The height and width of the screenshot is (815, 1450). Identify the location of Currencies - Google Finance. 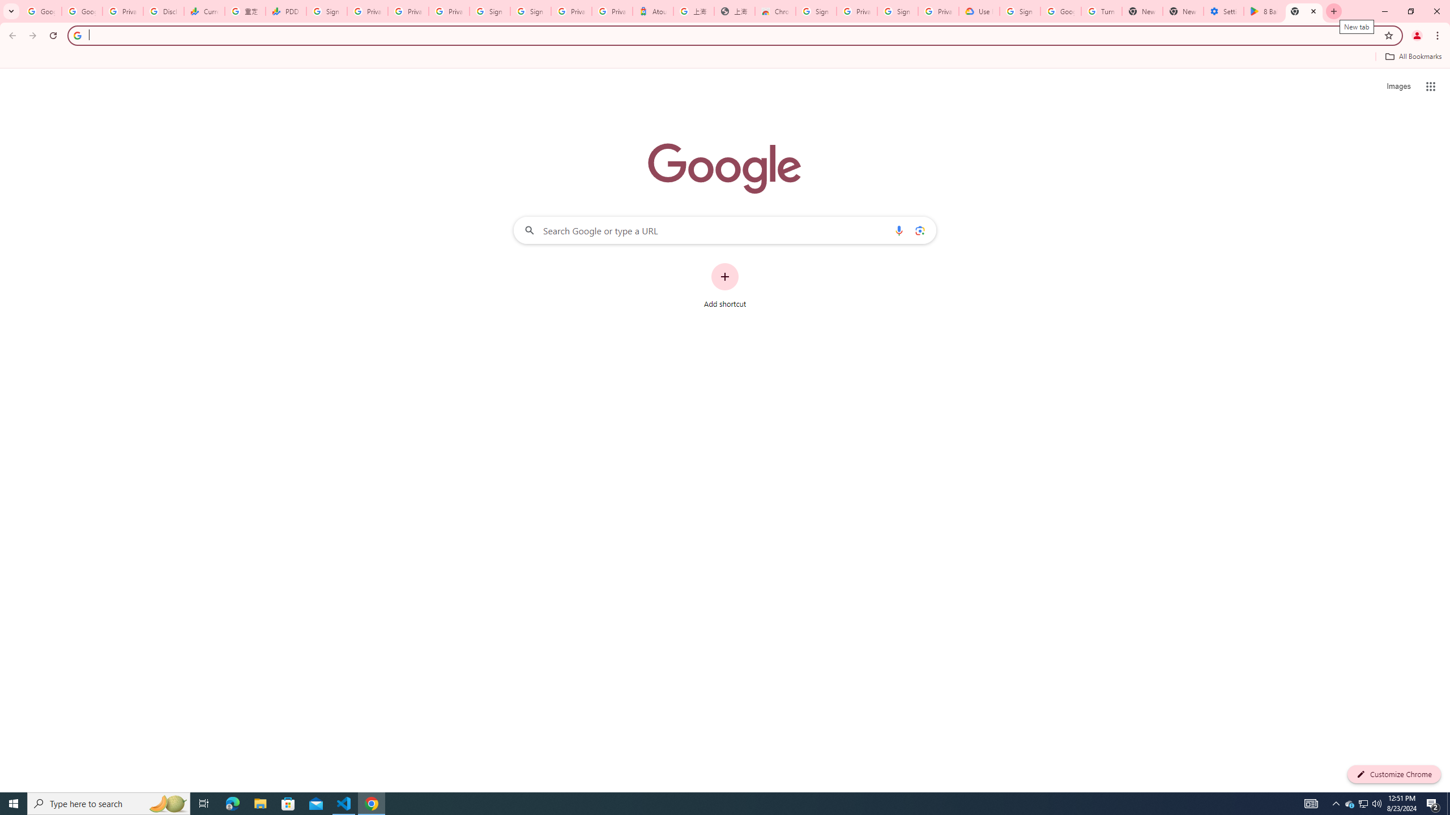
(204, 11).